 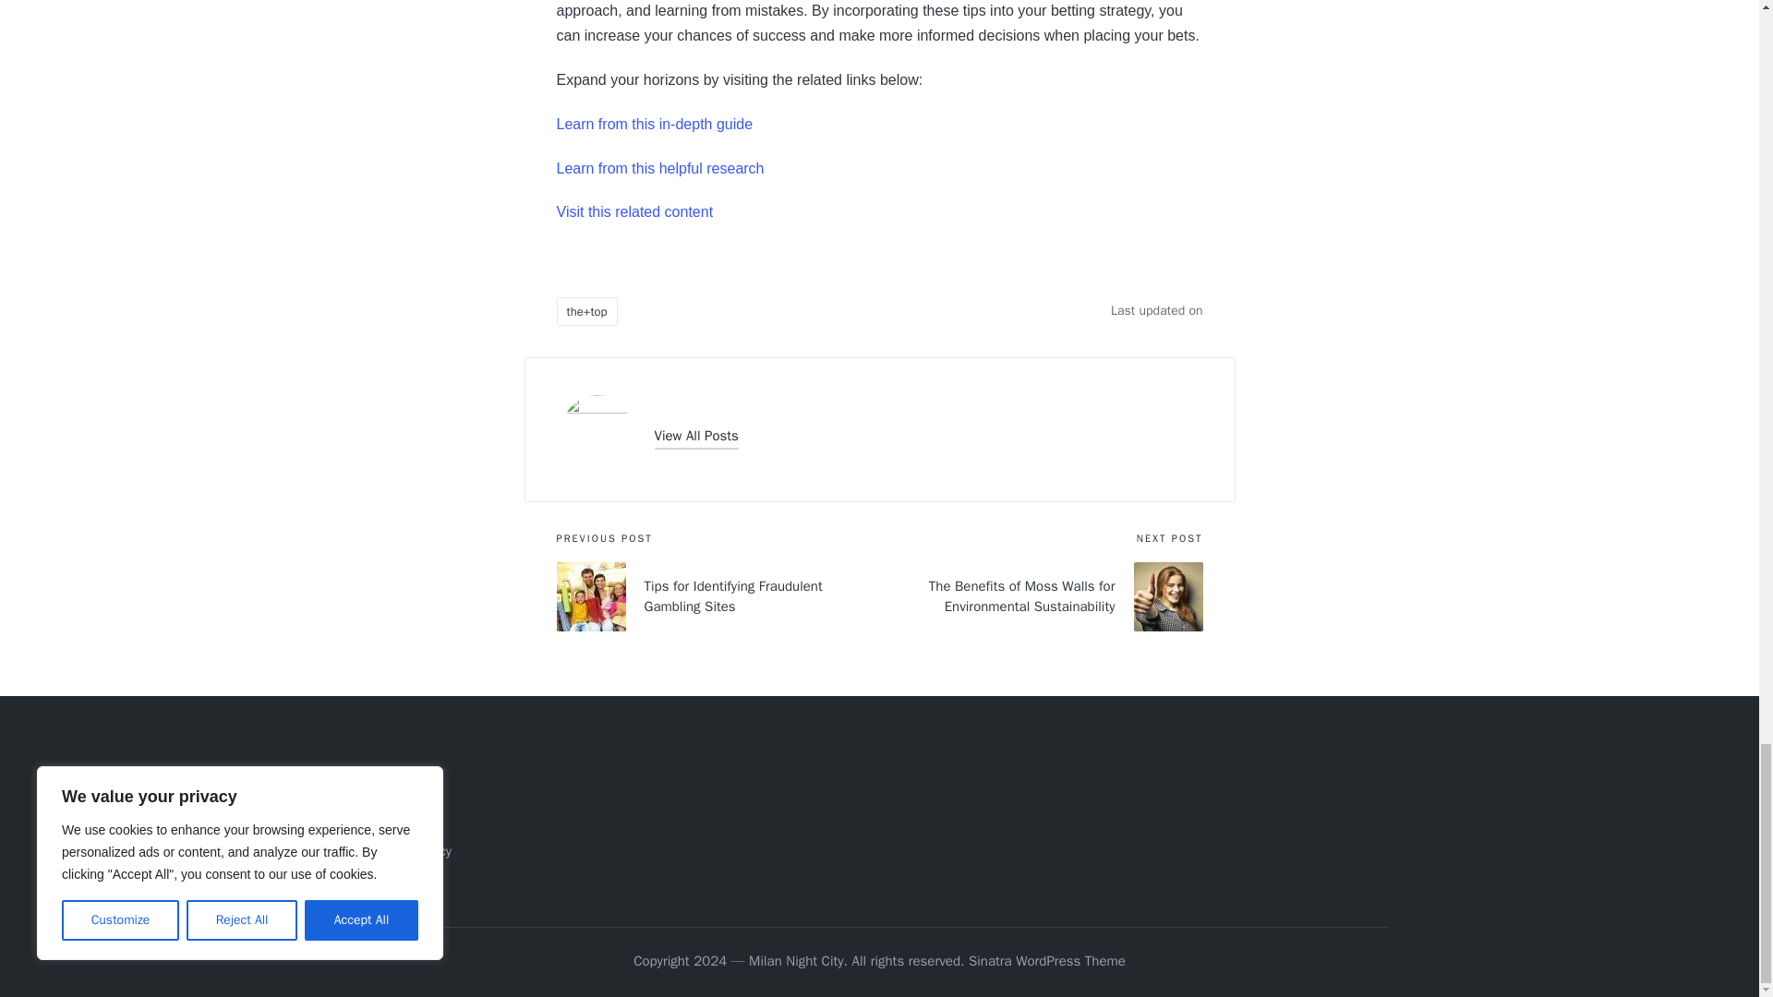 What do you see at coordinates (411, 850) in the screenshot?
I see `Privacy Policy` at bounding box center [411, 850].